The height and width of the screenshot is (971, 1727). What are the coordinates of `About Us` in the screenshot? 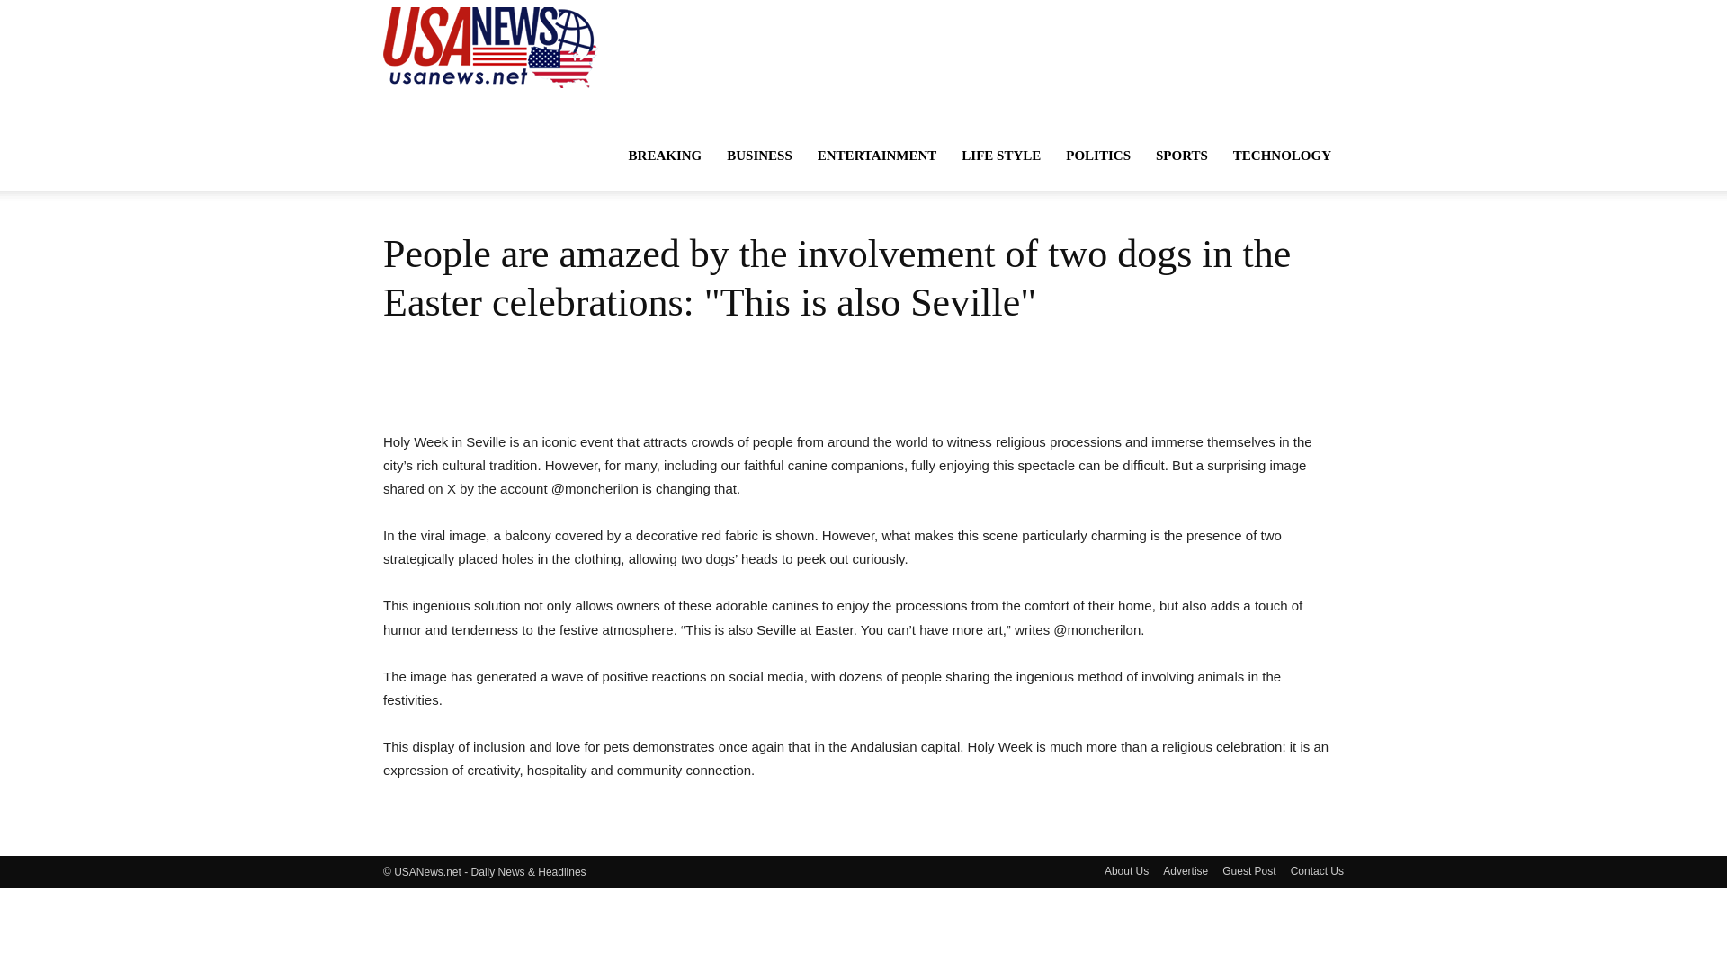 It's located at (1126, 871).